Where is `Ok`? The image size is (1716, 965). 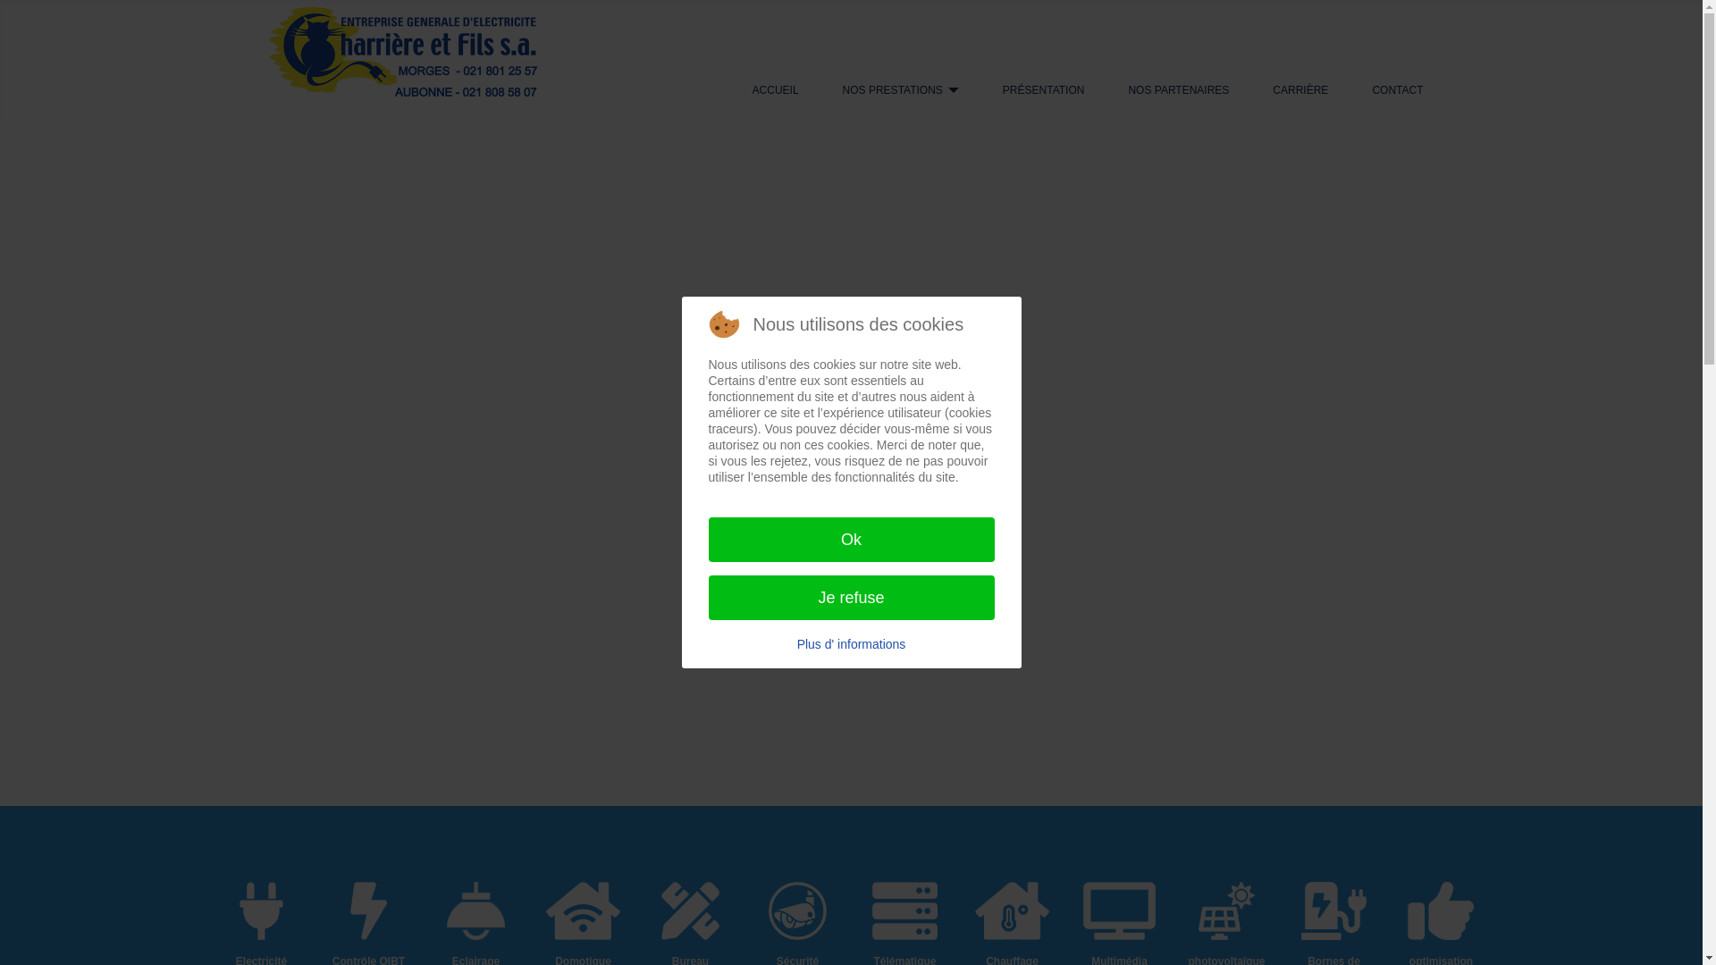
Ok is located at coordinates (851, 540).